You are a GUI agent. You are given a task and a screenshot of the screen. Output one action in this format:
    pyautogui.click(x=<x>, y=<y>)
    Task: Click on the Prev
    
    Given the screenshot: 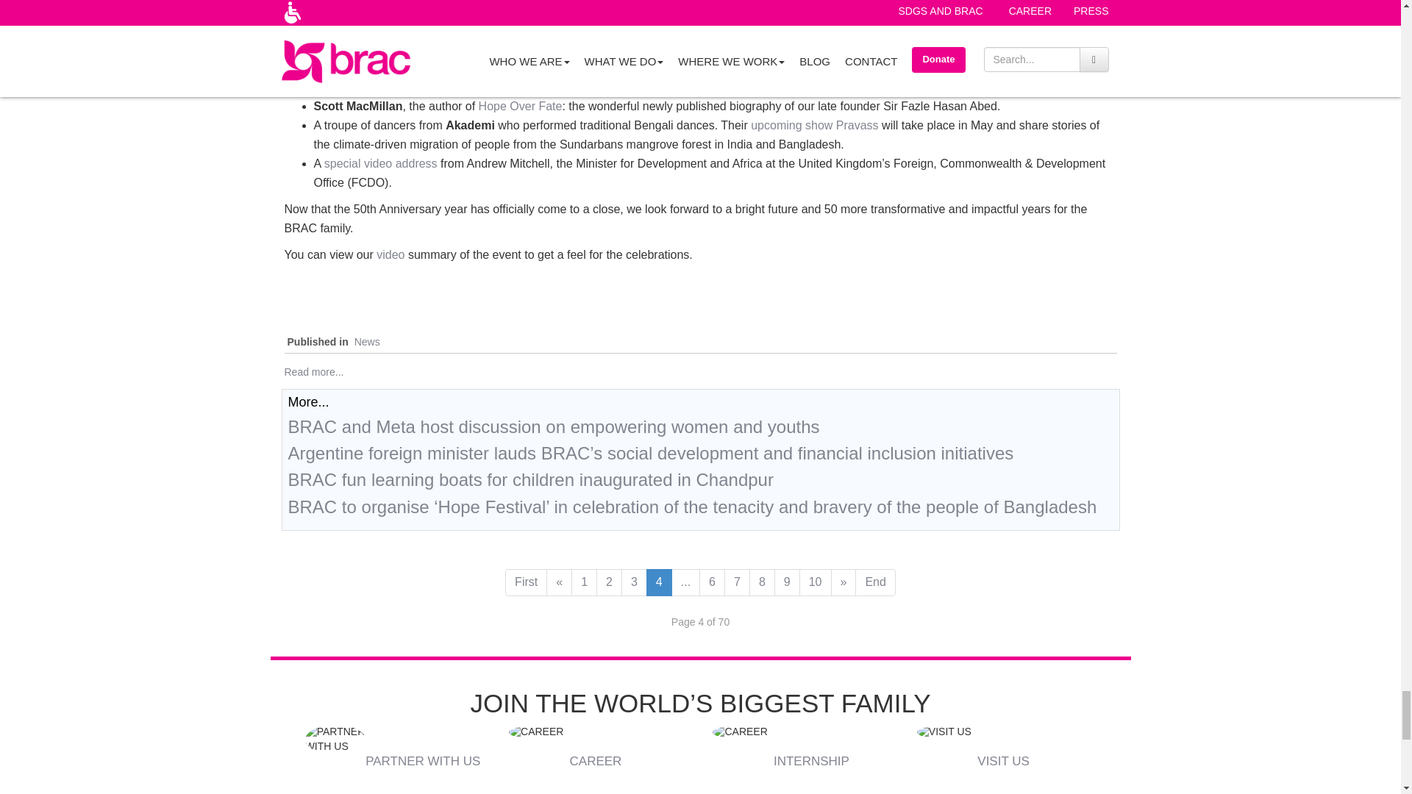 What is the action you would take?
    pyautogui.click(x=559, y=582)
    